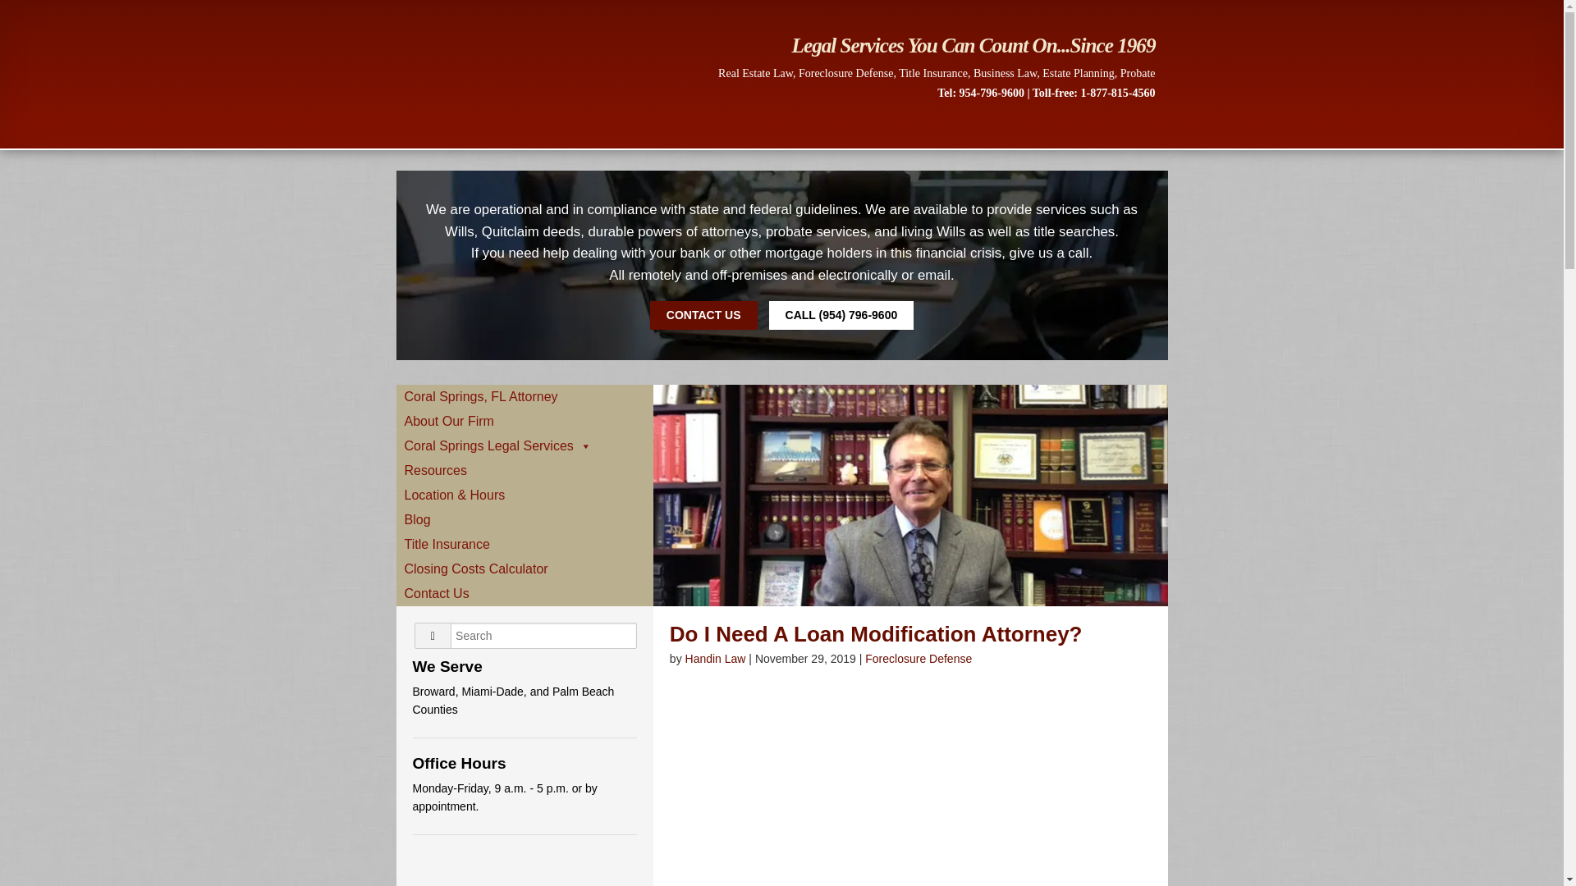 This screenshot has width=1576, height=886. I want to click on Closing Costs Calculator, so click(524, 569).